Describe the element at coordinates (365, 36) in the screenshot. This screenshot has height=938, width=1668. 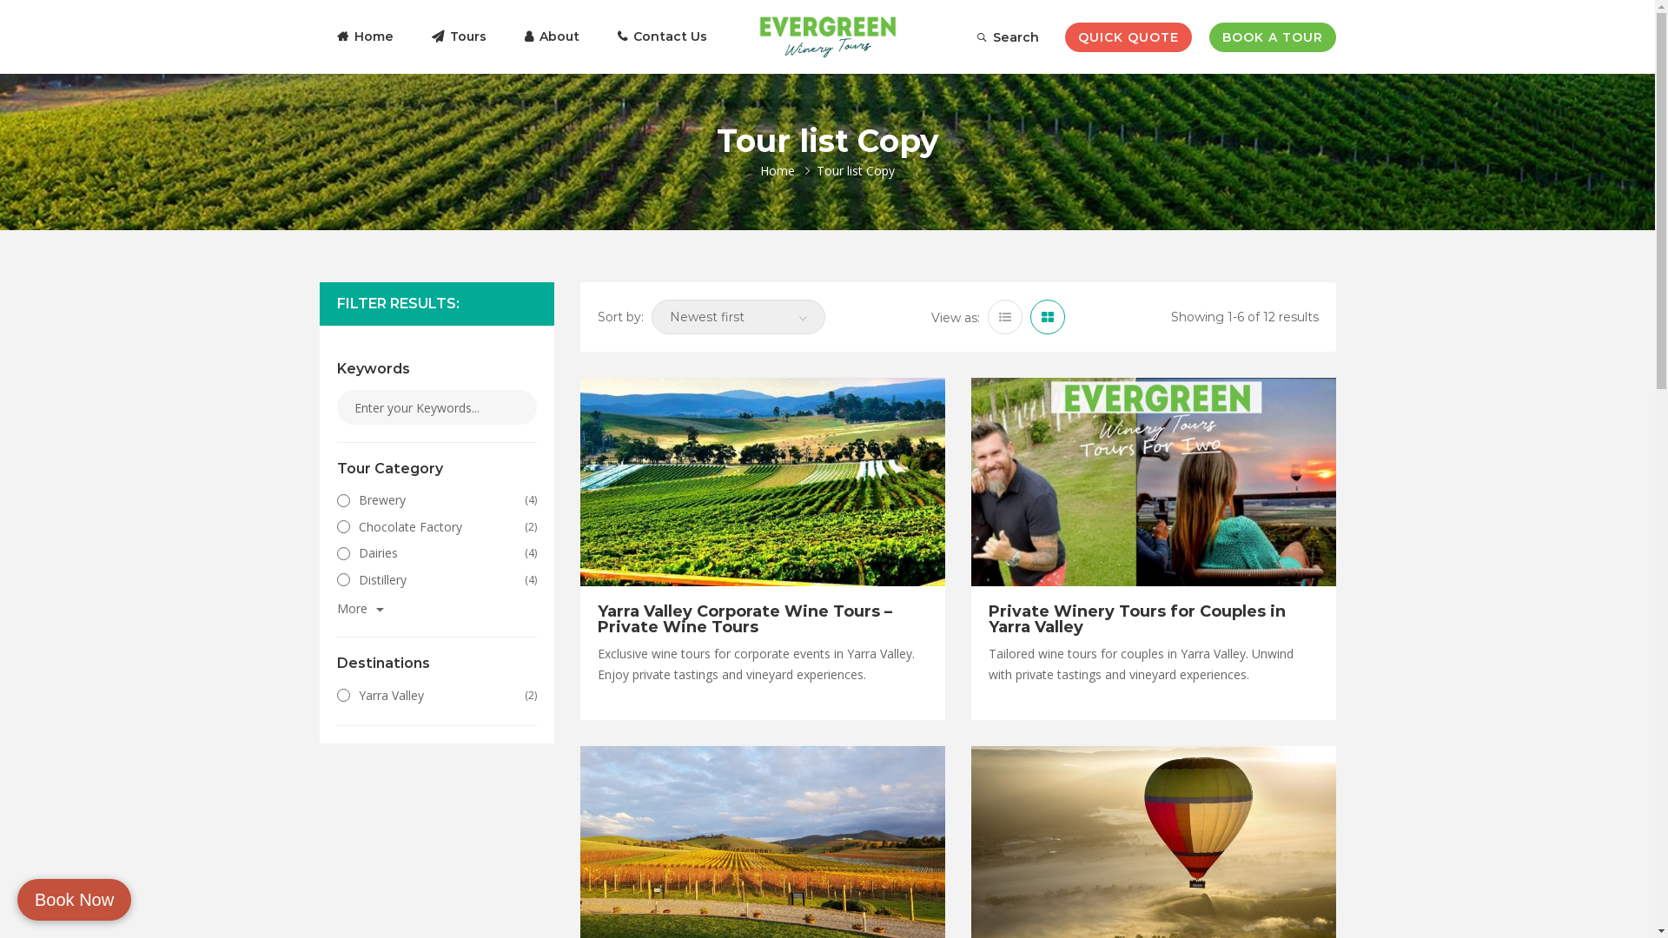
I see `Home` at that location.